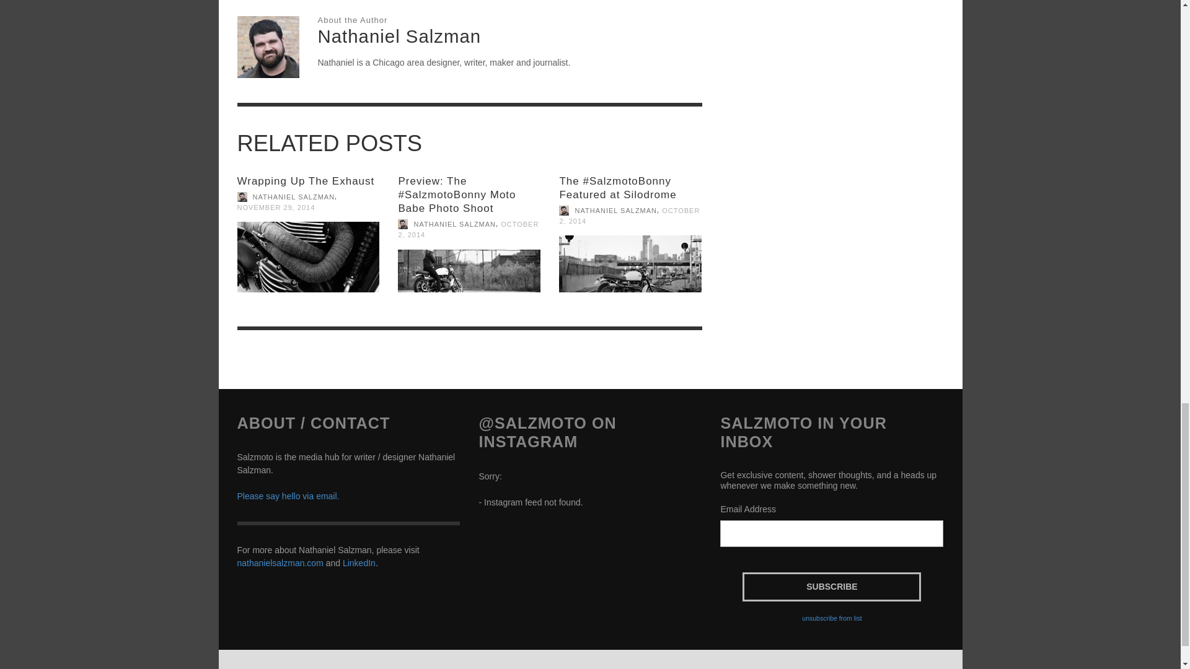 This screenshot has height=669, width=1190. I want to click on NATHANIEL SALZMAN, so click(294, 197).